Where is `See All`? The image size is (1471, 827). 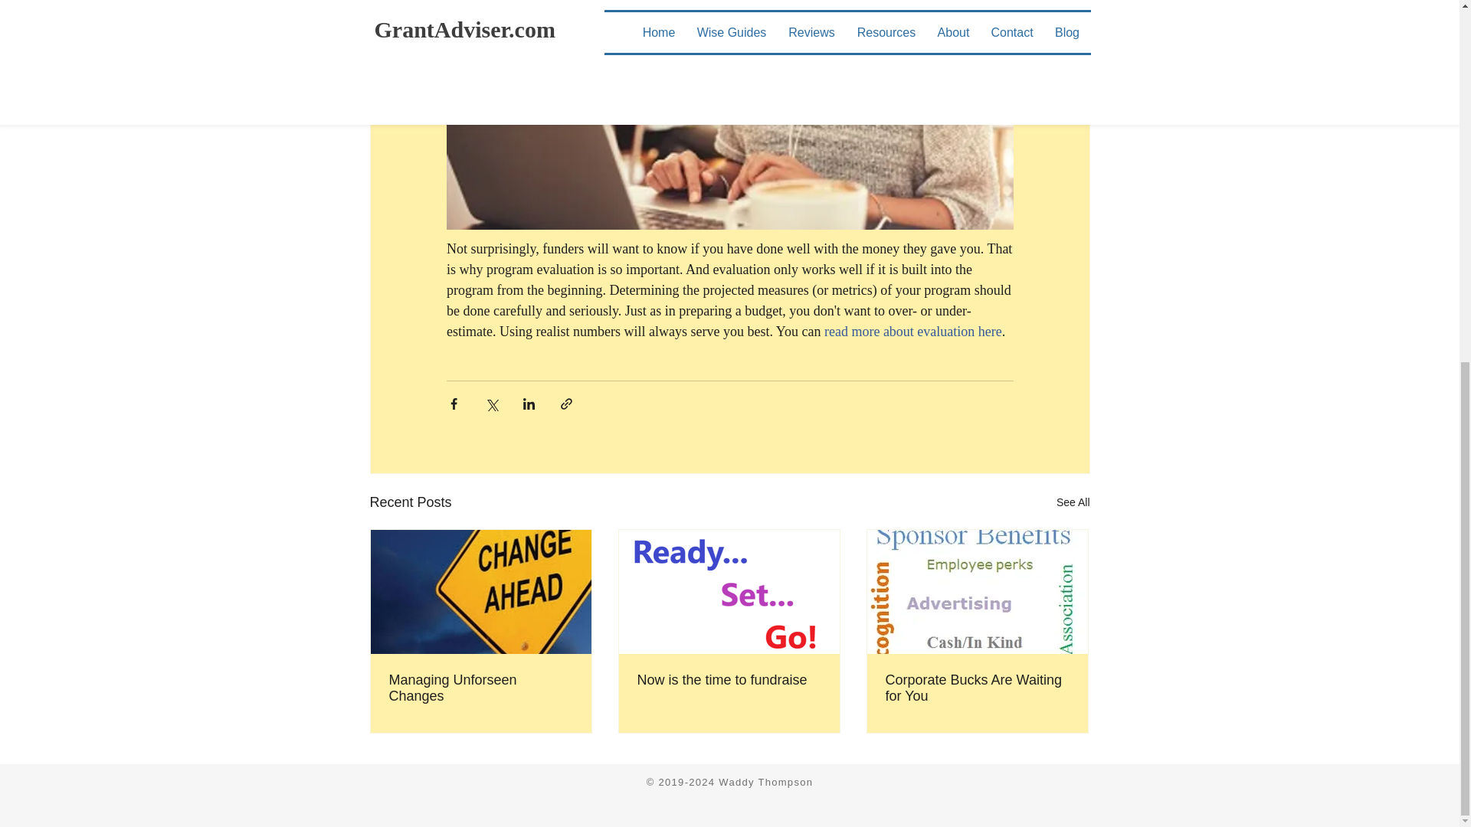
See All is located at coordinates (1073, 502).